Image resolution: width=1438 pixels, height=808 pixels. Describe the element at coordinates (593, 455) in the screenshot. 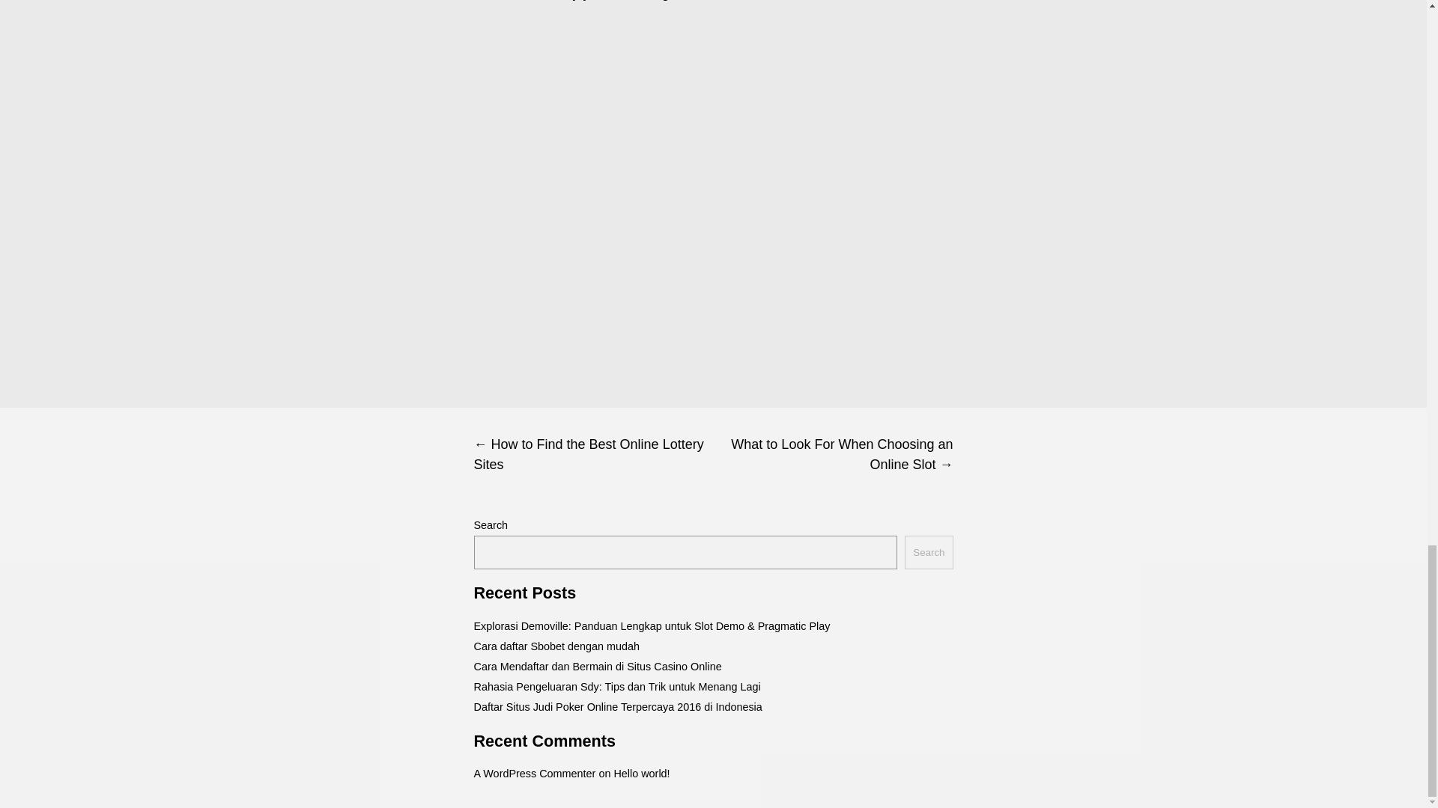

I see `How to Find the Best Online Lottery Sites` at that location.